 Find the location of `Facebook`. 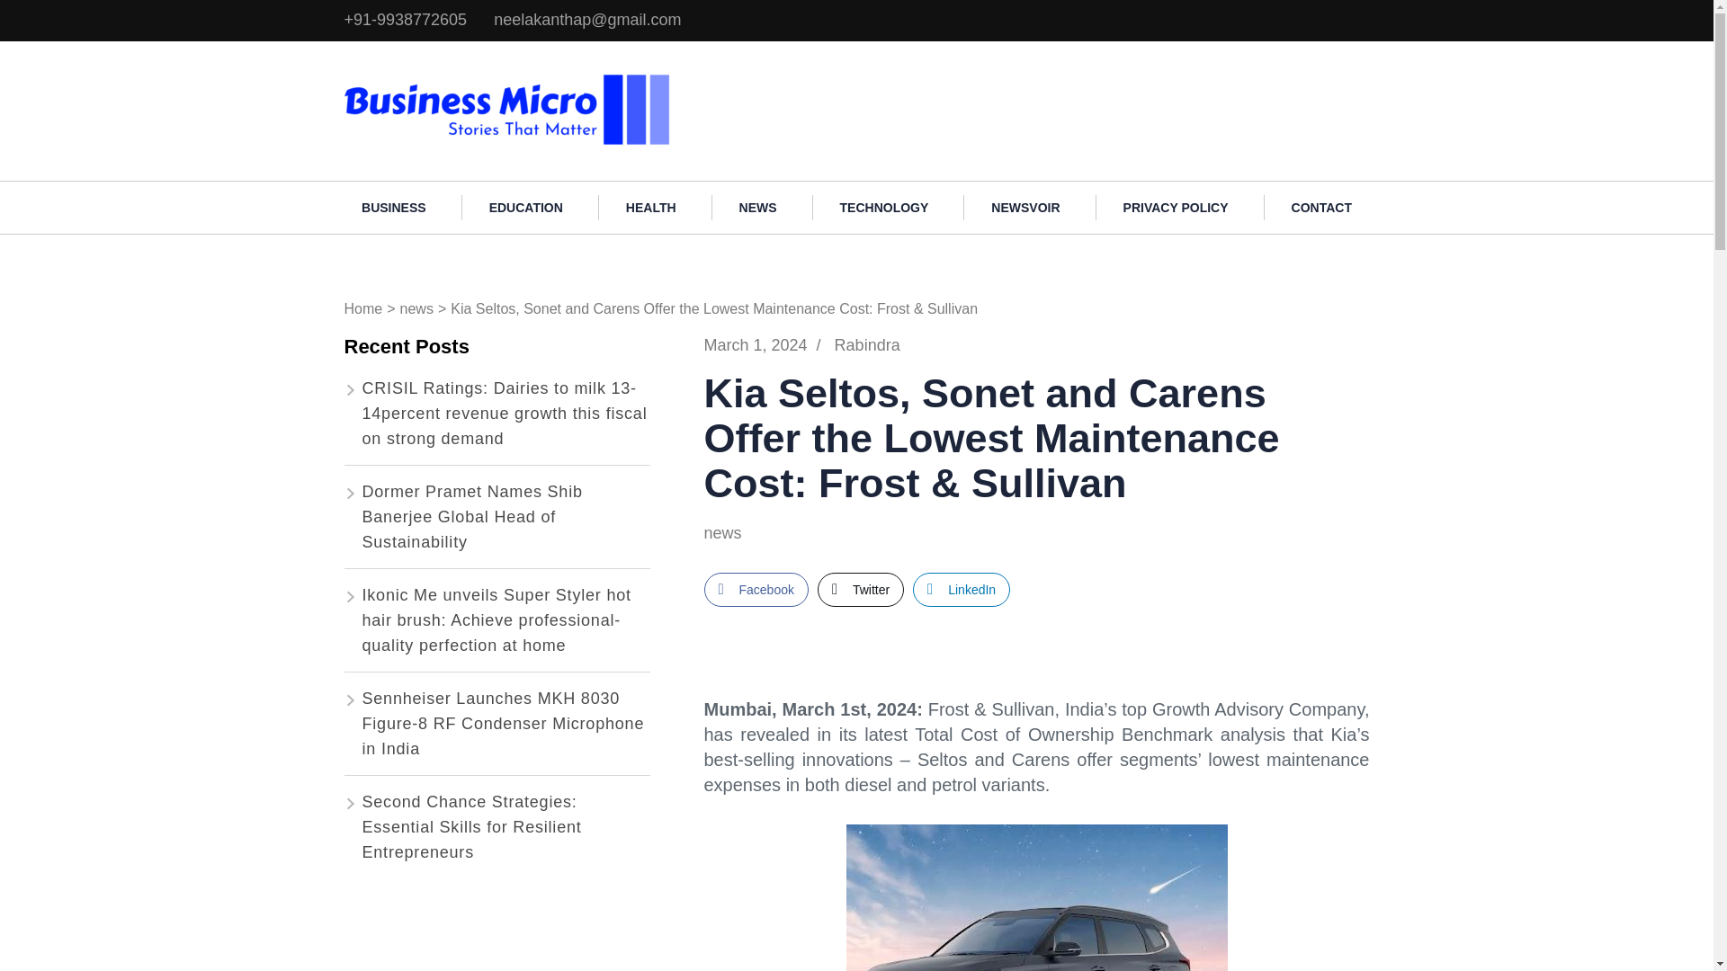

Facebook is located at coordinates (756, 590).